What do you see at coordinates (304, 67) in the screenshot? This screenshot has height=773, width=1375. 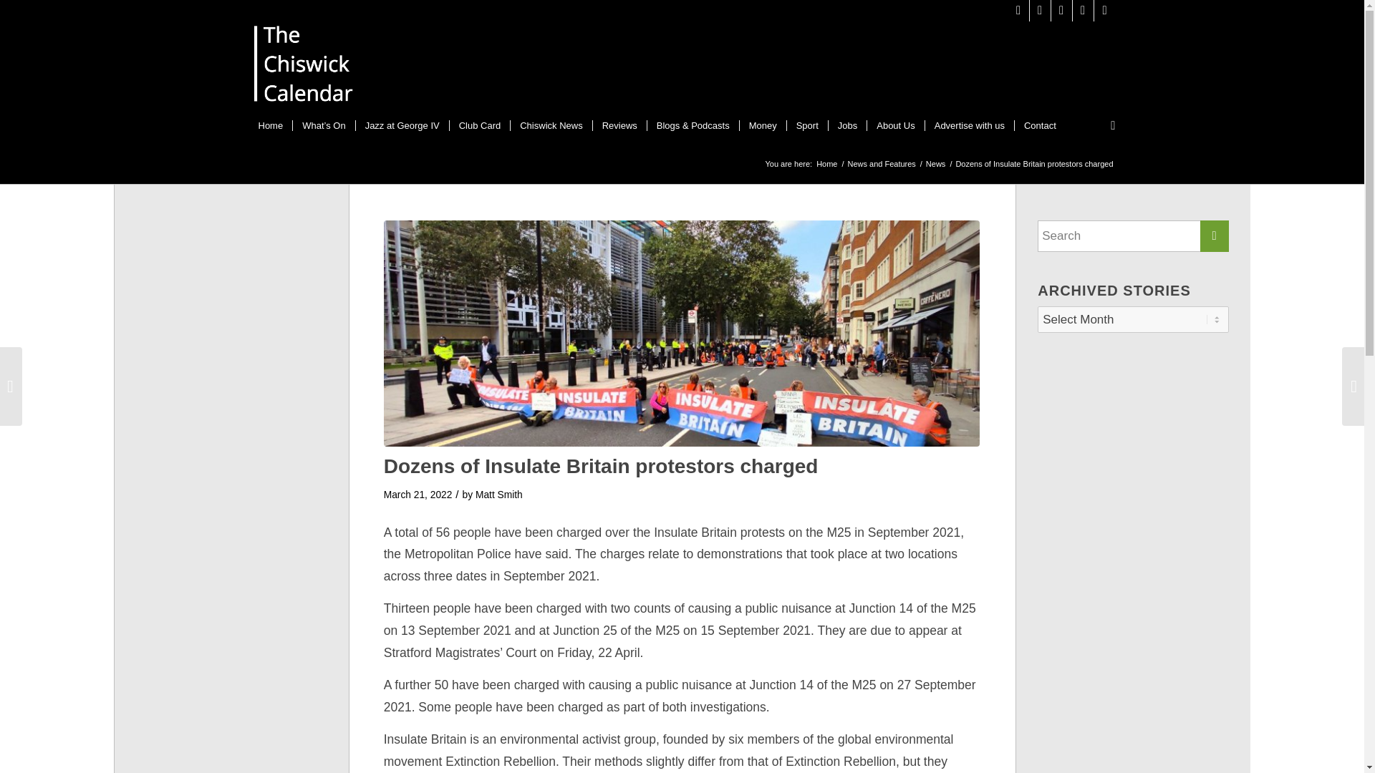 I see `TCC-white-on-white` at bounding box center [304, 67].